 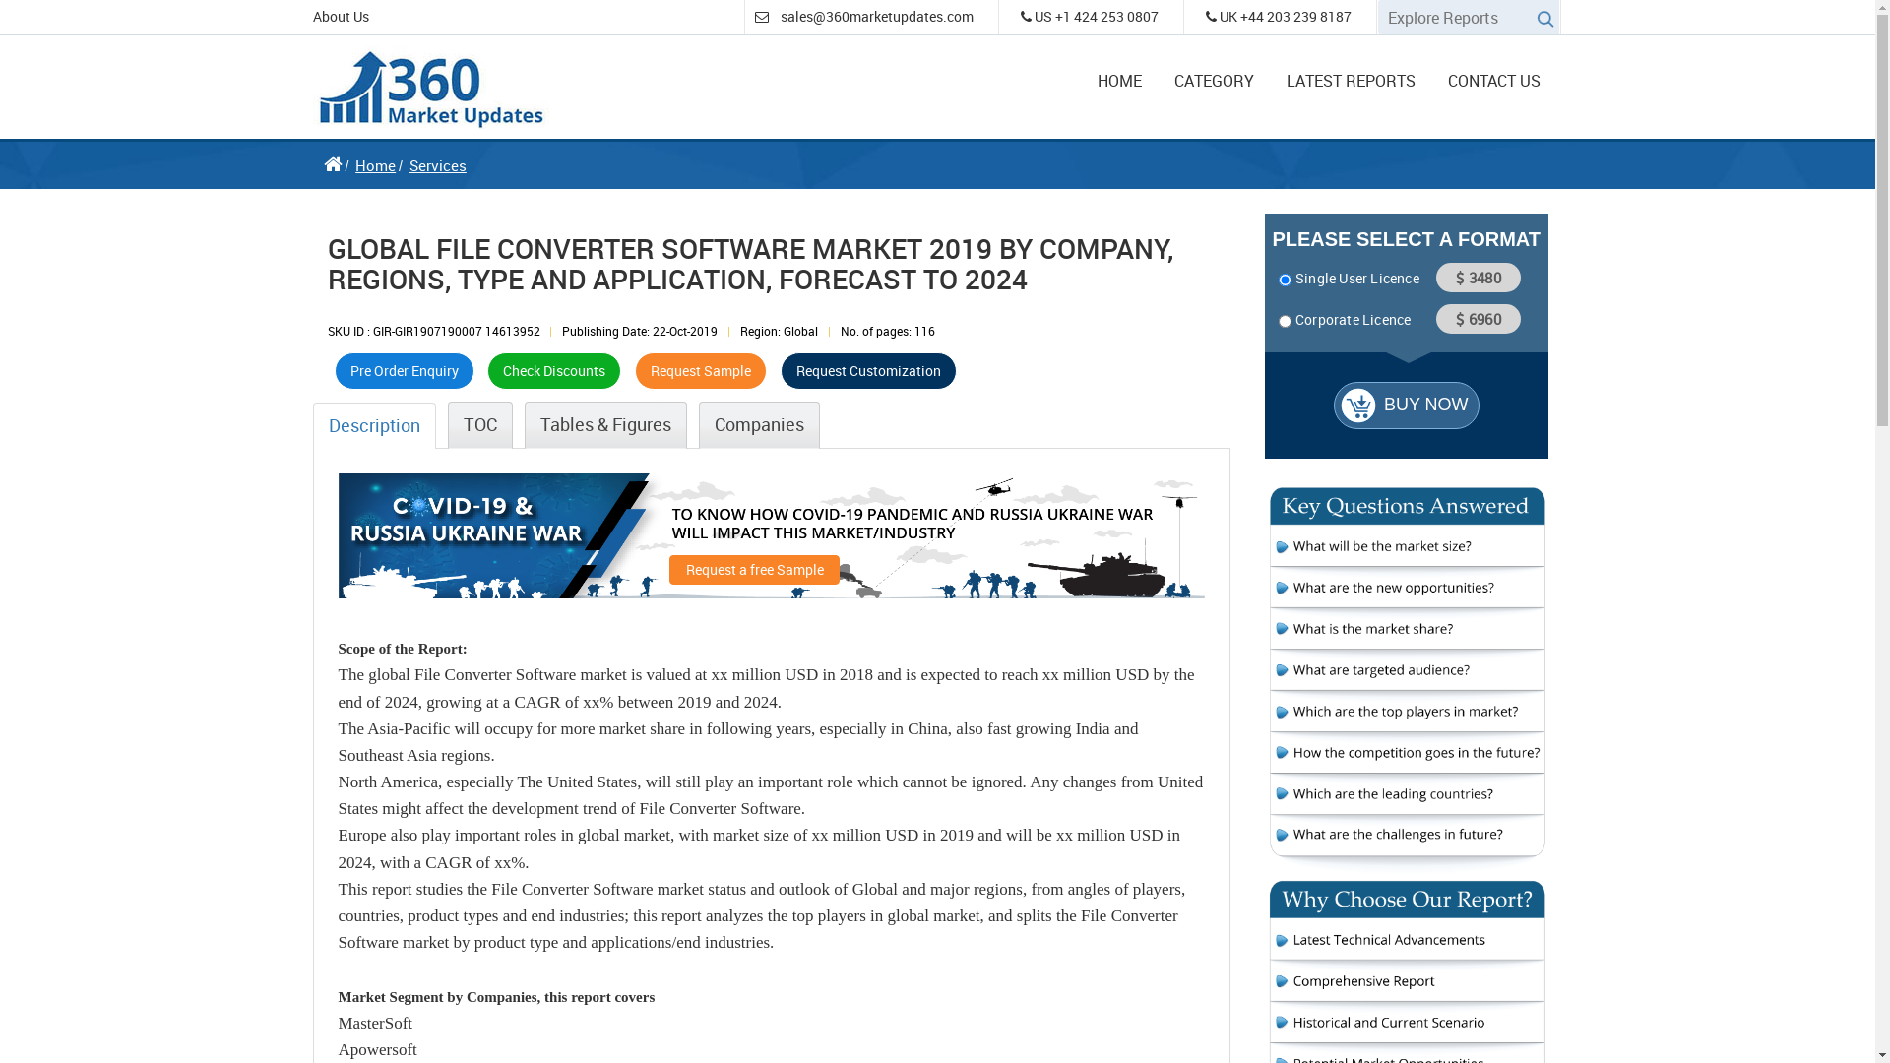 I want to click on CONTACT US, so click(x=1494, y=73).